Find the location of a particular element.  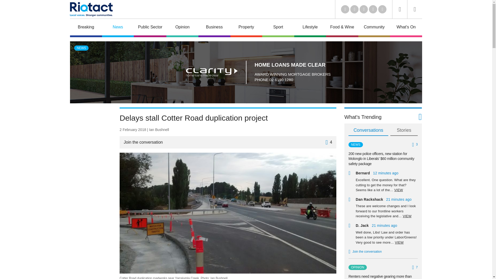

Instagram is located at coordinates (382, 9).